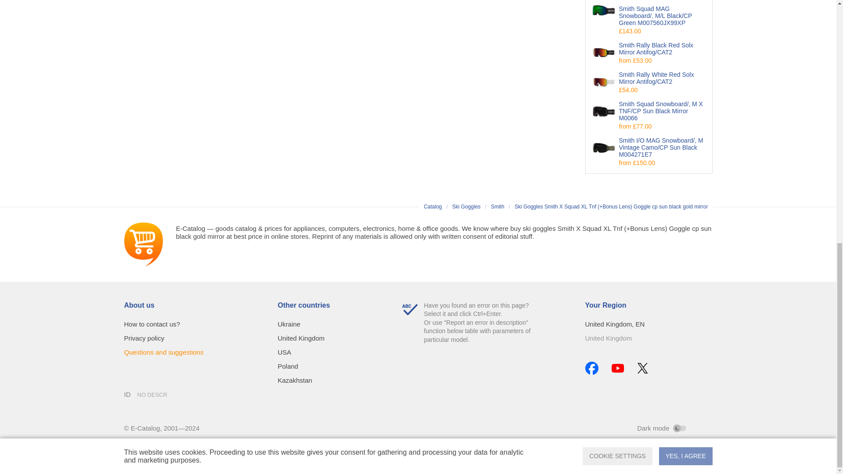 This screenshot has height=474, width=843. Describe the element at coordinates (617, 368) in the screenshot. I see `YouTube` at that location.